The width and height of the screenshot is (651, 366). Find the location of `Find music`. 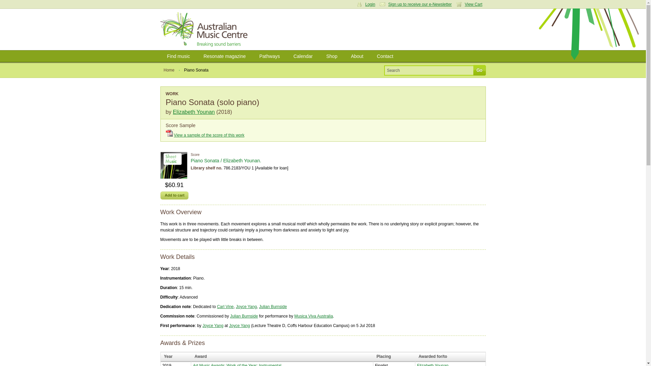

Find music is located at coordinates (178, 56).